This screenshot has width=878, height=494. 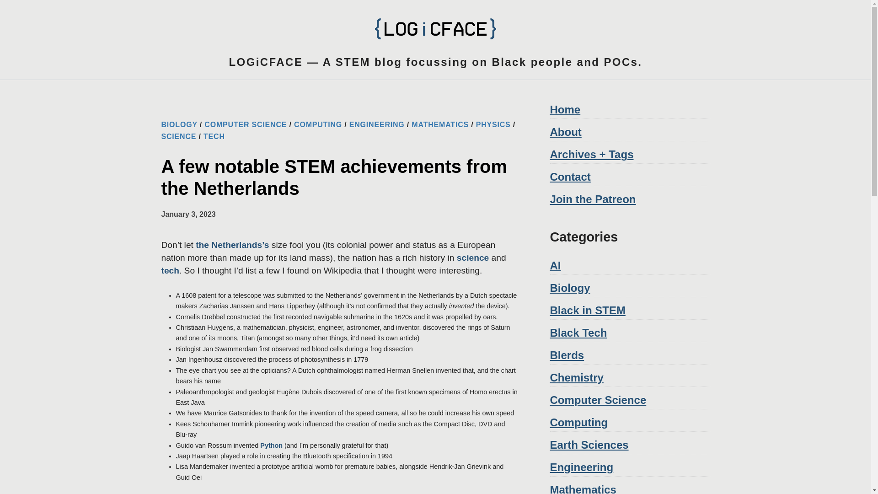 I want to click on science, so click(x=473, y=257).